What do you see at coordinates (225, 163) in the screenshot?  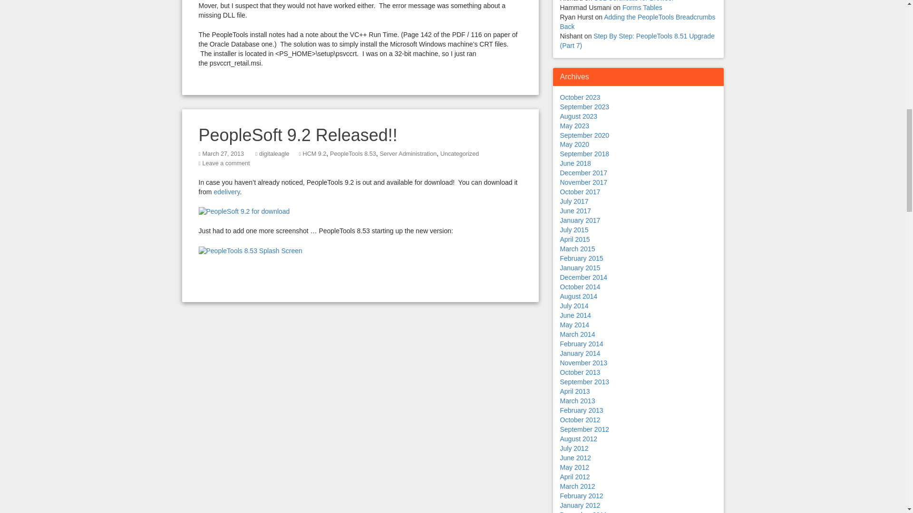 I see `Leave a comment` at bounding box center [225, 163].